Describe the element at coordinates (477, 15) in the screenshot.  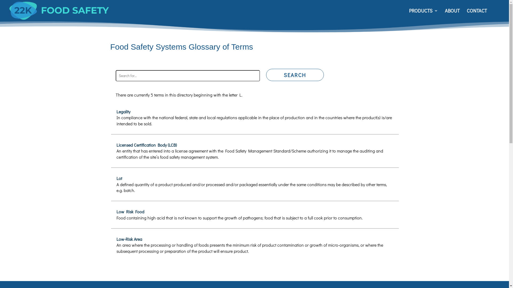
I see `CONTACT` at that location.